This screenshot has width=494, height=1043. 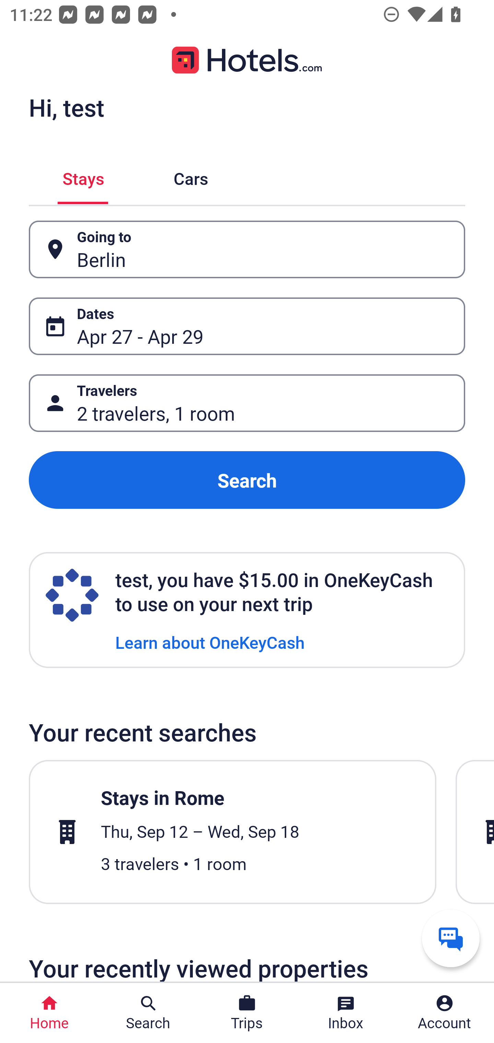 What do you see at coordinates (66, 107) in the screenshot?
I see `Hi, test` at bounding box center [66, 107].